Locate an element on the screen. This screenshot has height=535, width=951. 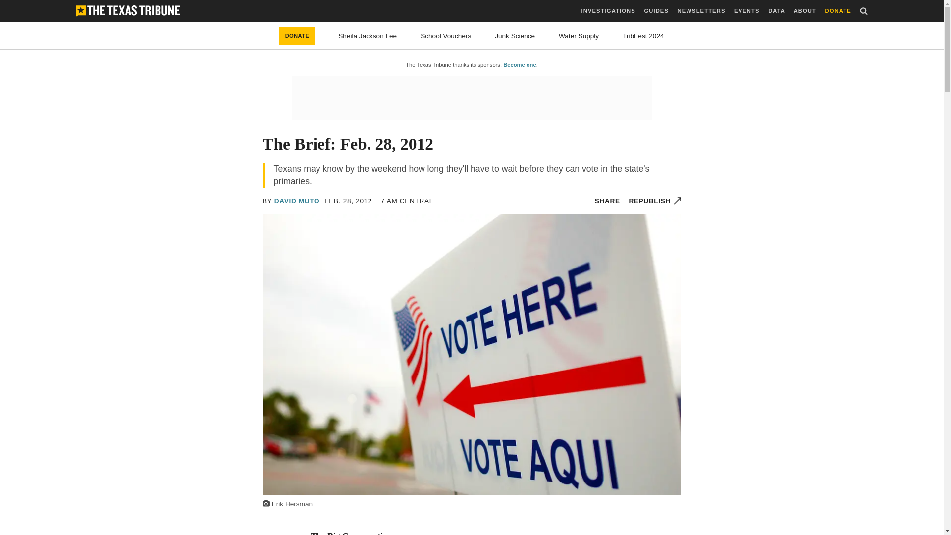
DAVID MUTO is located at coordinates (297, 201).